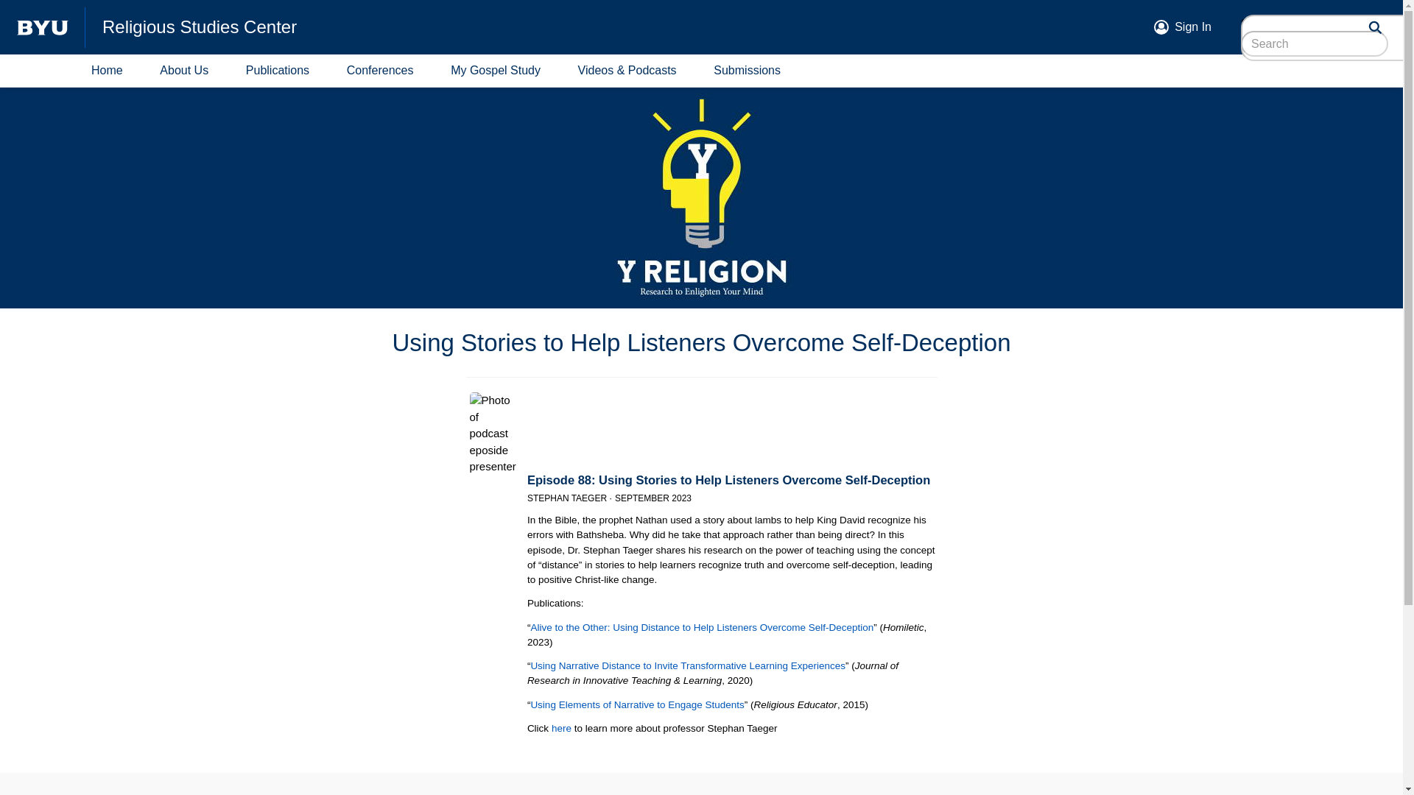  Describe the element at coordinates (495, 71) in the screenshot. I see `My Gospel Study` at that location.